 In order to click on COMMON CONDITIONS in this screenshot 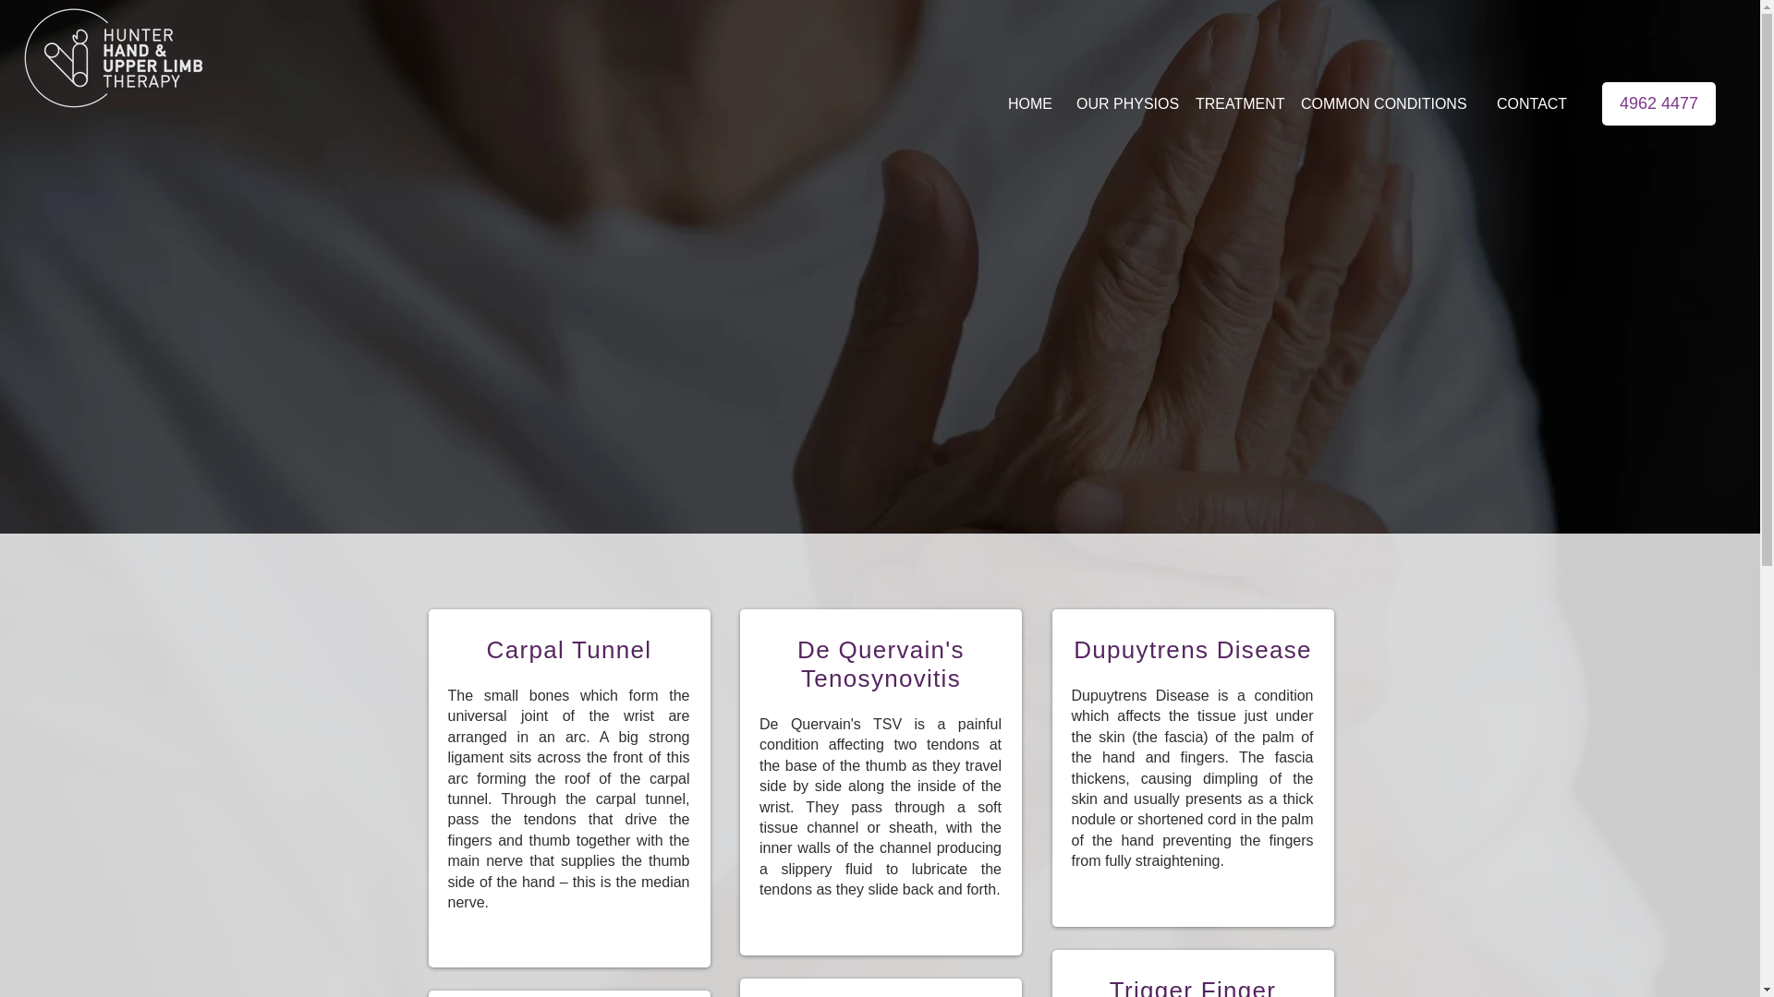, I will do `click(1387, 103)`.